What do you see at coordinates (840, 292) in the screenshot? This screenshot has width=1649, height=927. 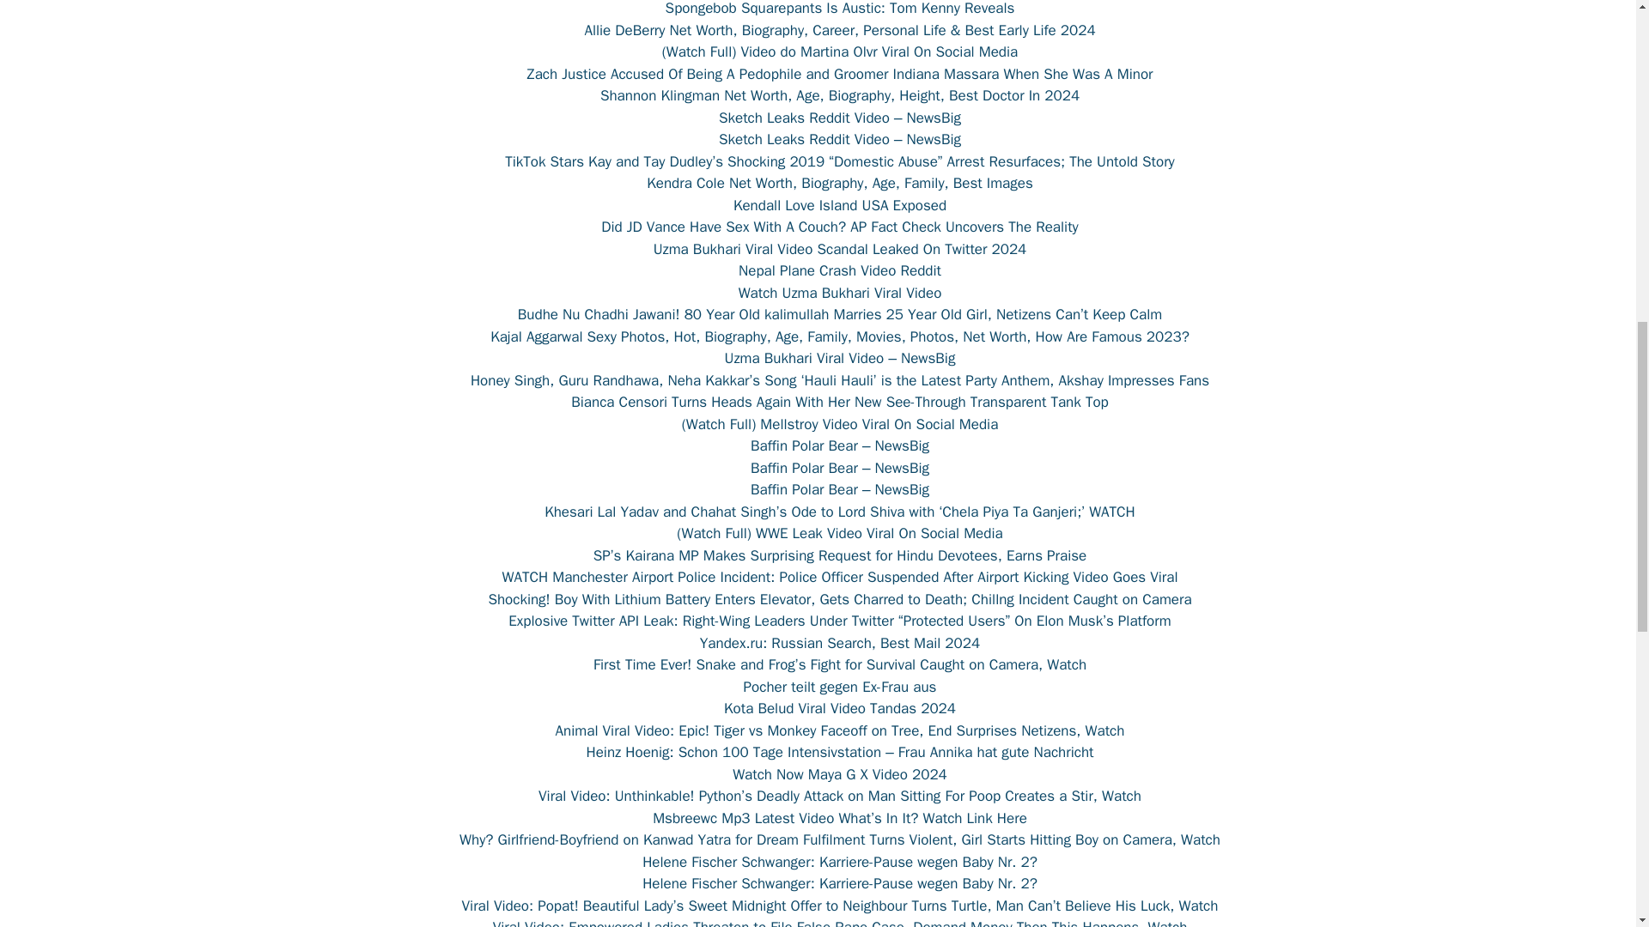 I see `Watch Uzma Bukhari Viral Video` at bounding box center [840, 292].